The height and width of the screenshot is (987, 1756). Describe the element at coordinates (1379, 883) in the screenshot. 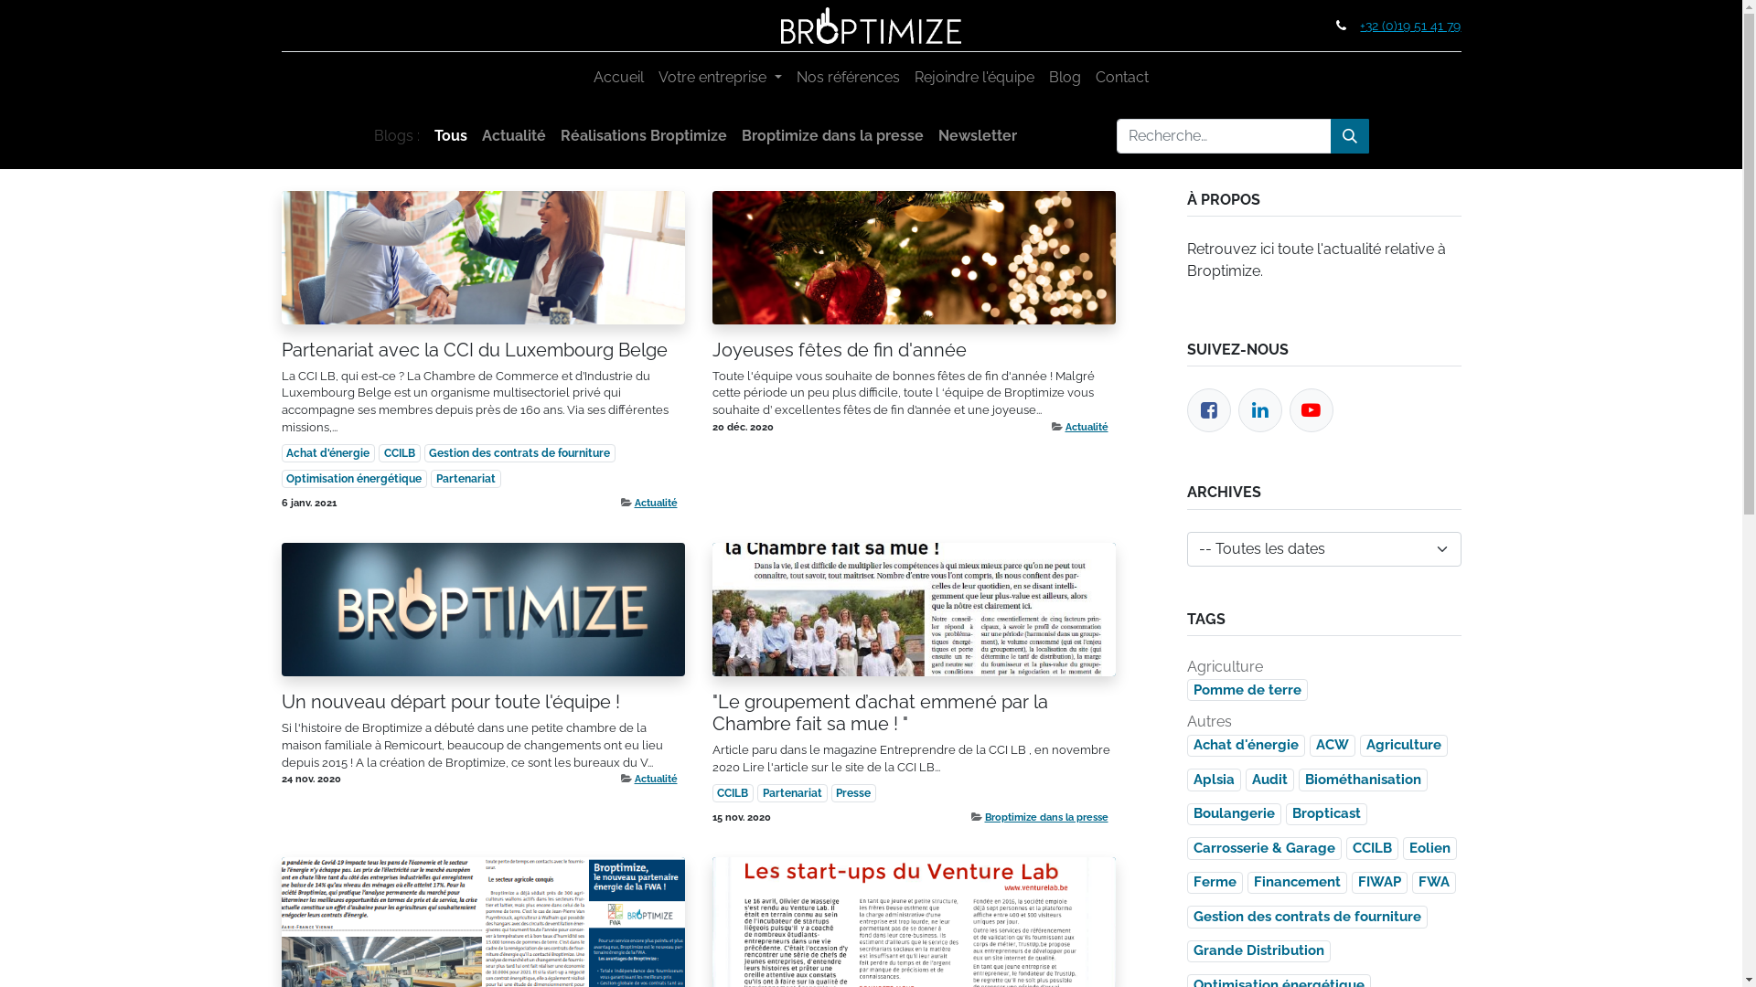

I see `FIWAP` at that location.